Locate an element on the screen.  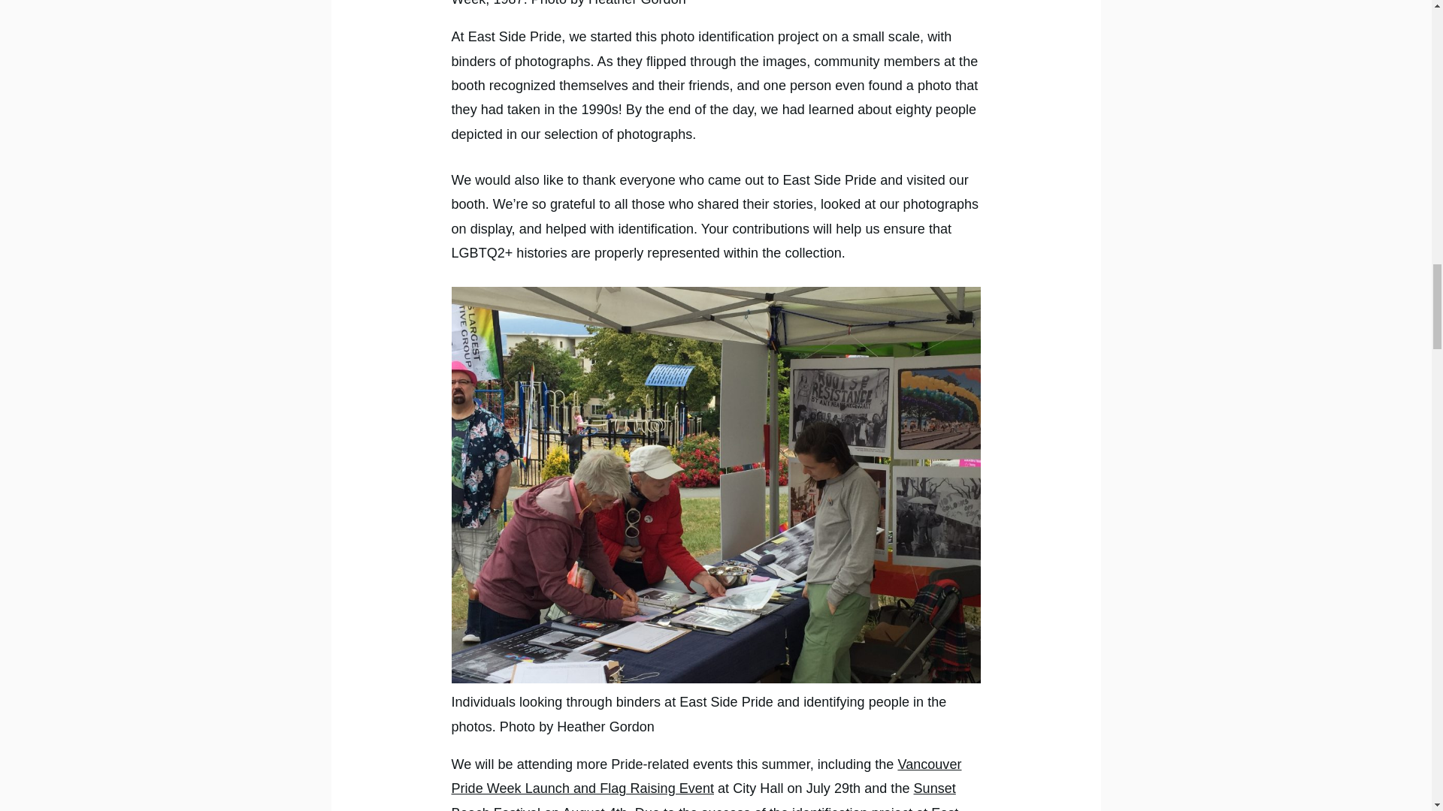
Vancouver Pride Week Launch and Flag Raising Event is located at coordinates (705, 776).